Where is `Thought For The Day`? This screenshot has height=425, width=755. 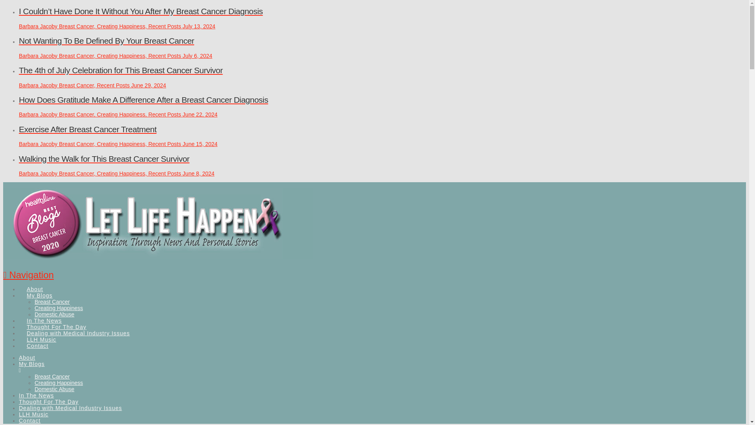
Thought For The Day is located at coordinates (56, 320).